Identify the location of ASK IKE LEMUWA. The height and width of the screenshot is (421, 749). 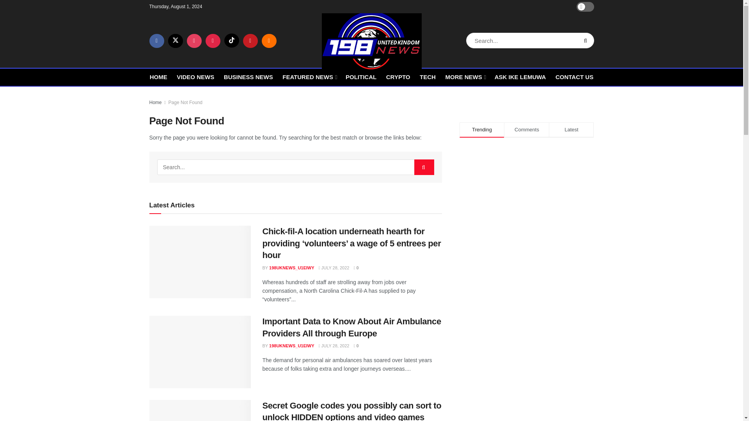
(520, 76).